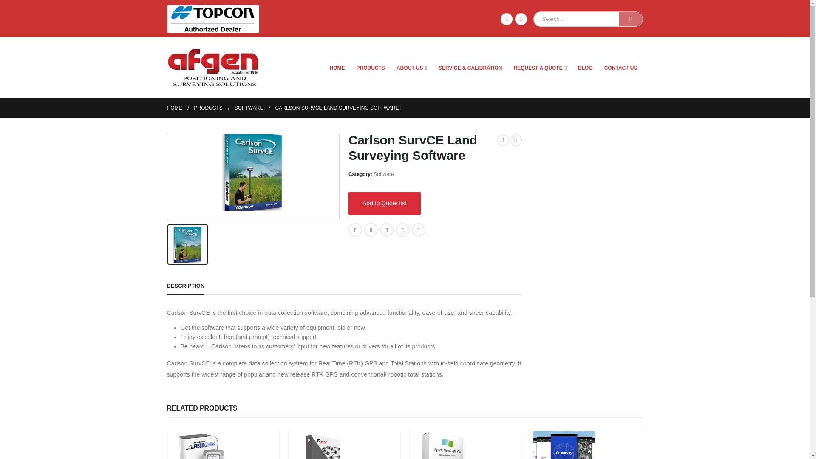 Image resolution: width=816 pixels, height=459 pixels. I want to click on Afgen - Surveying Equipment Specialists, so click(212, 68).